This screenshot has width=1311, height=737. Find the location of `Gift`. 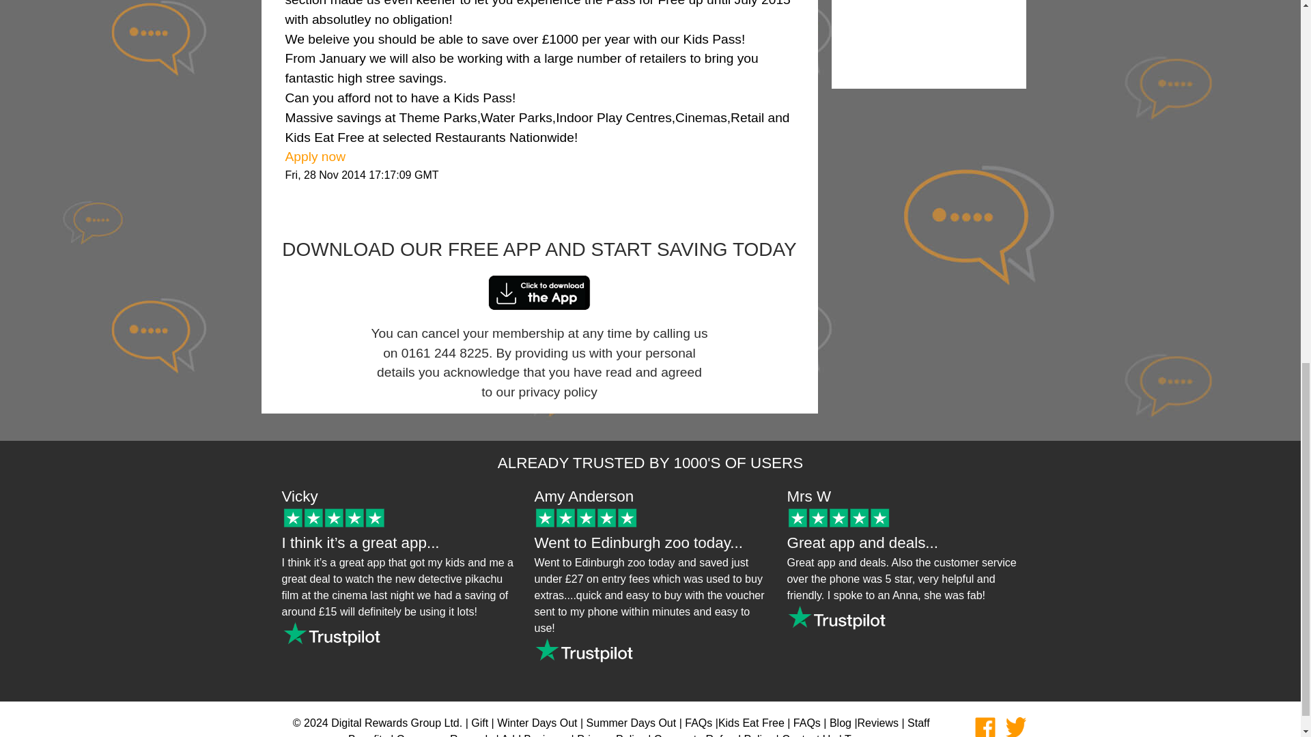

Gift is located at coordinates (479, 723).